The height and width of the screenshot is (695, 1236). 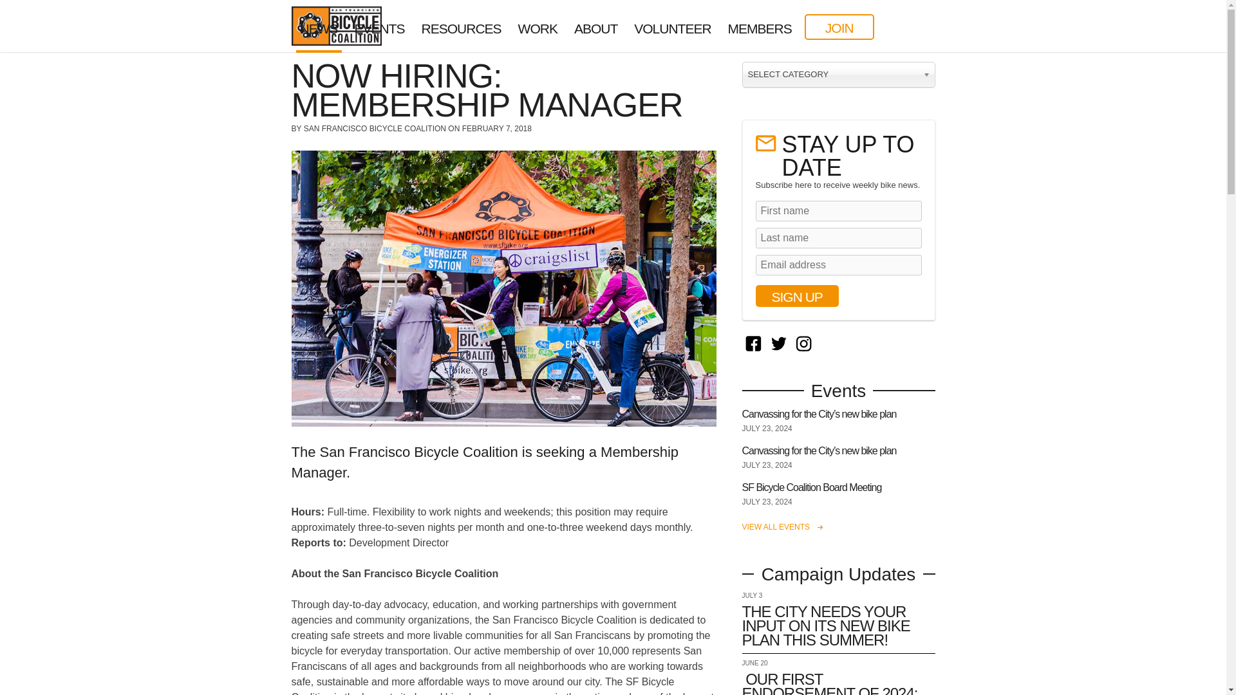 What do you see at coordinates (811, 487) in the screenshot?
I see `SF Bicycle Coalition Board Meeting` at bounding box center [811, 487].